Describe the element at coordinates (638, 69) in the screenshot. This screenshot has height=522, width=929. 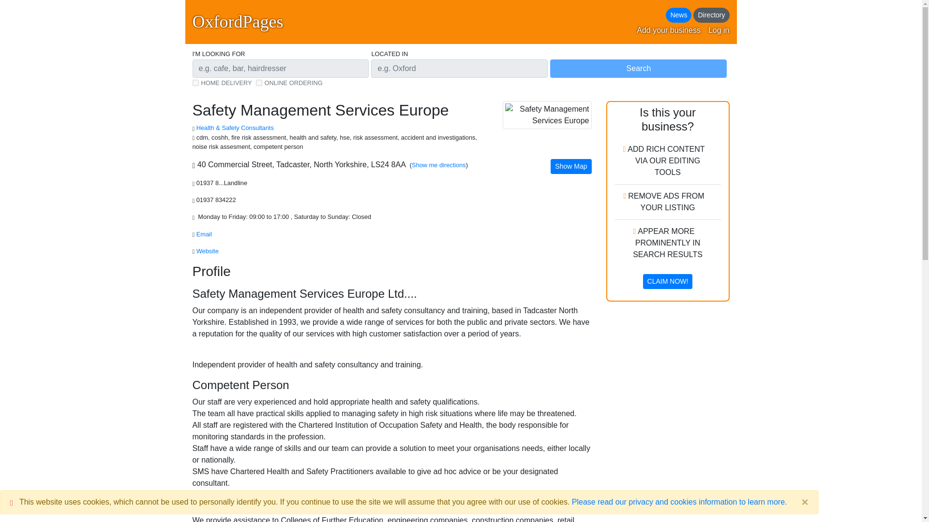
I see `Search` at that location.